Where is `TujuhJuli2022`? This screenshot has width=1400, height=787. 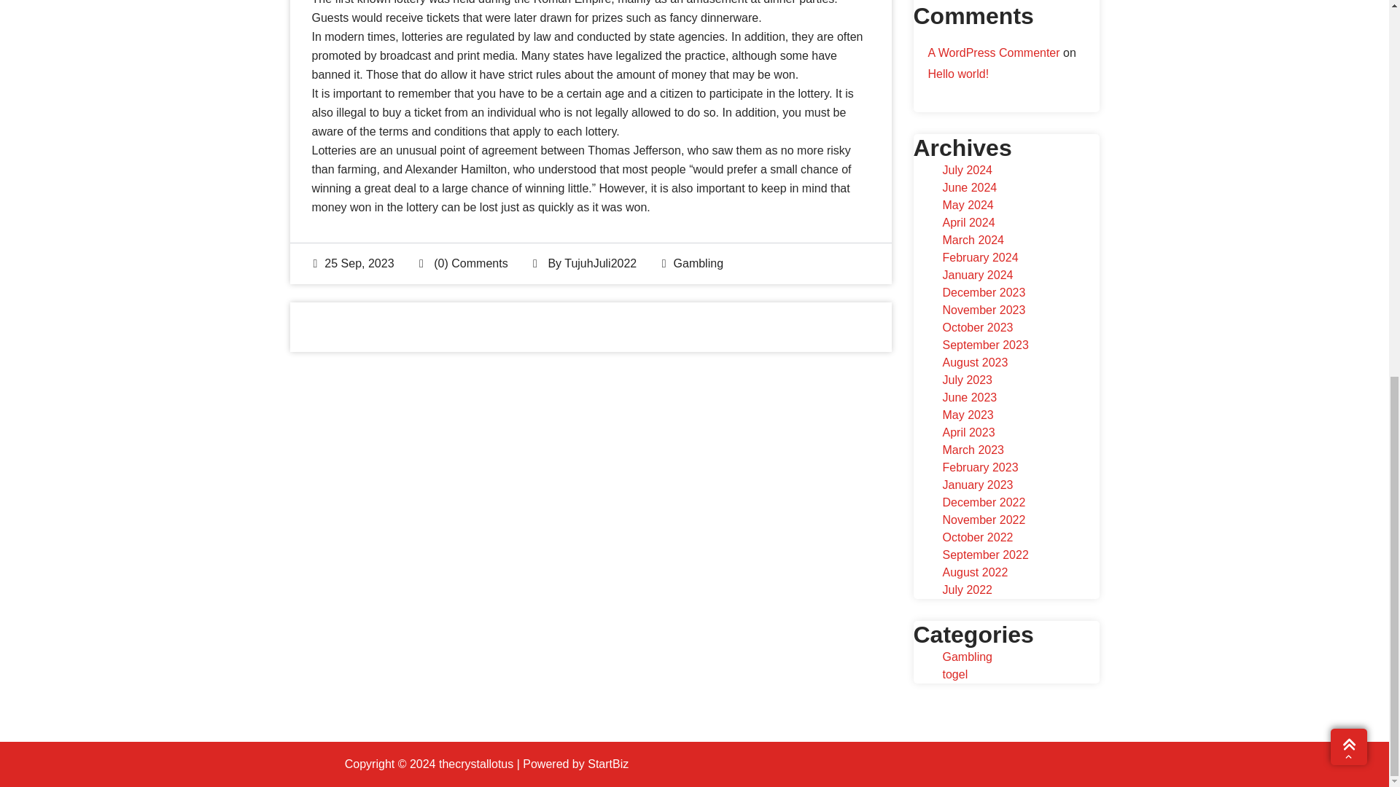
TujuhJuli2022 is located at coordinates (600, 264).